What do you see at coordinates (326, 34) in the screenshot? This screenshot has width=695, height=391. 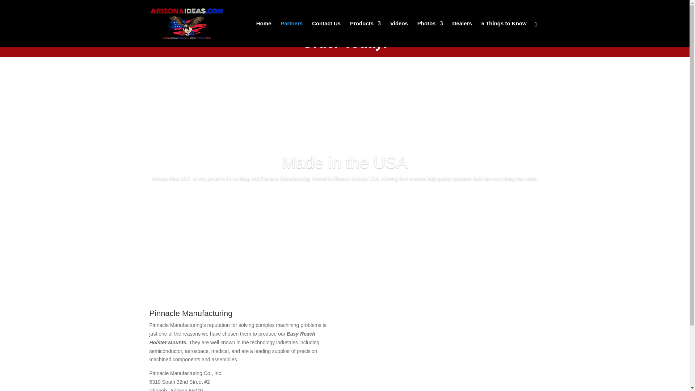 I see `Contact Us` at bounding box center [326, 34].